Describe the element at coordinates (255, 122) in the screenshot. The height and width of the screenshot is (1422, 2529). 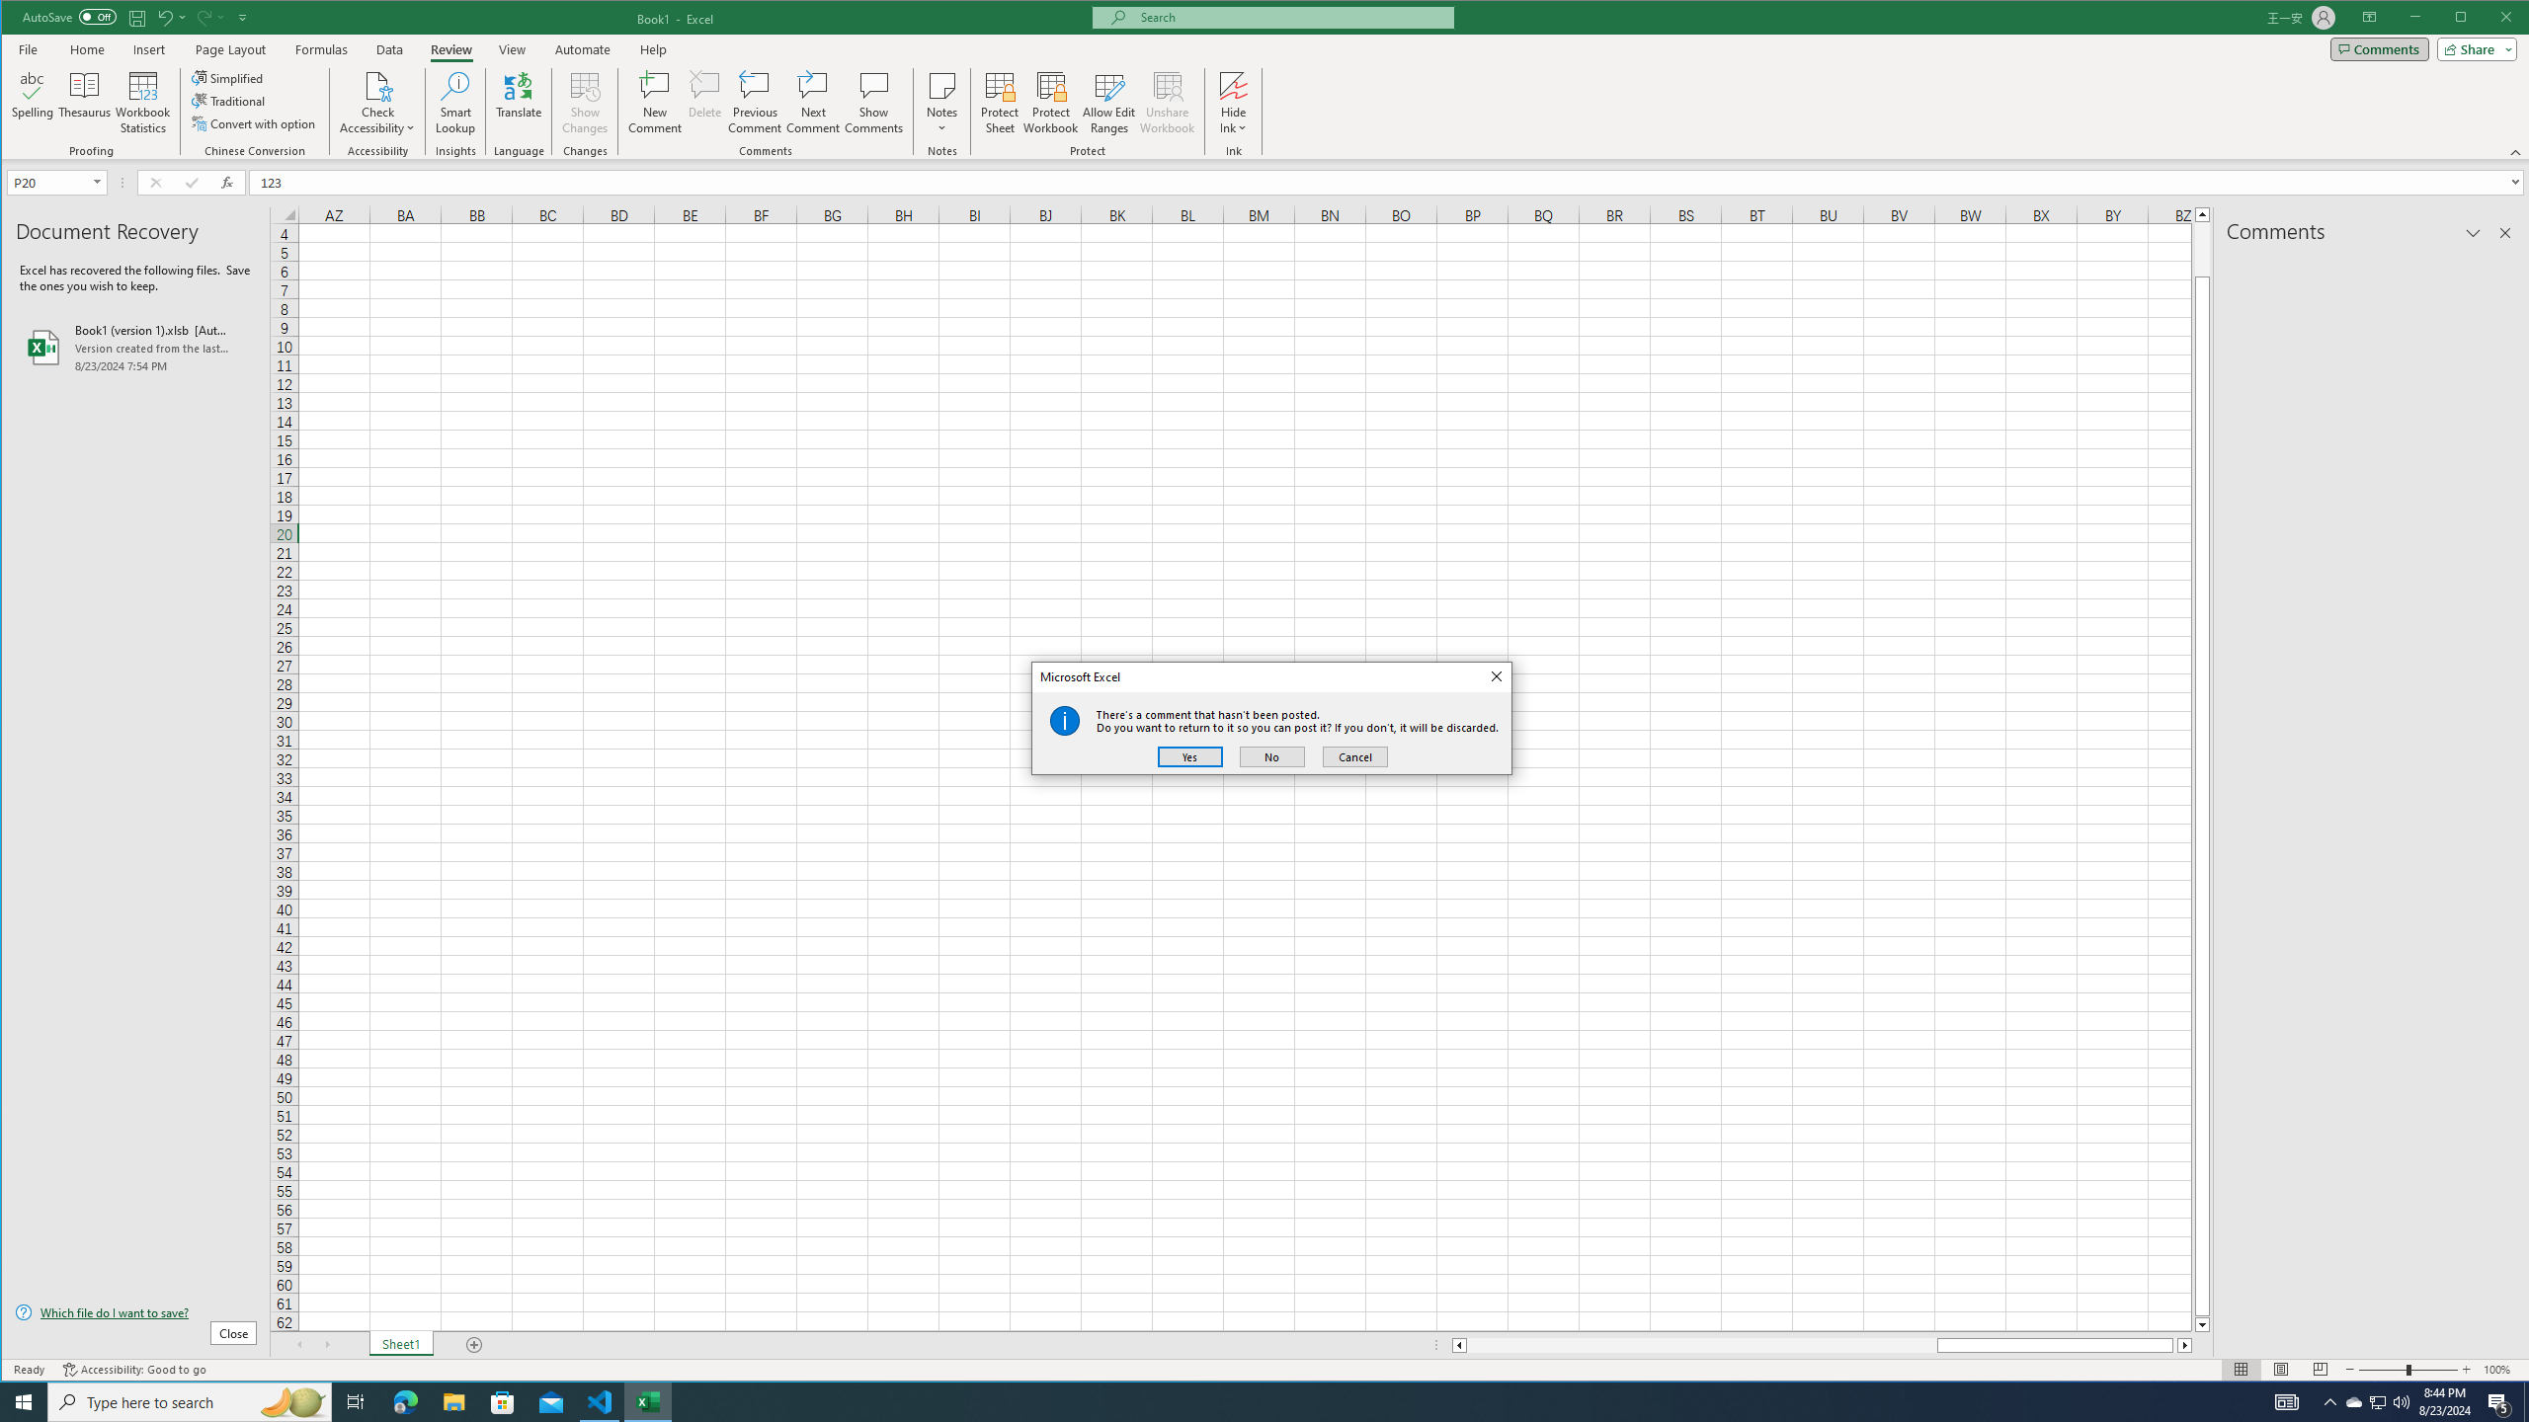
I see `Convert with option` at that location.